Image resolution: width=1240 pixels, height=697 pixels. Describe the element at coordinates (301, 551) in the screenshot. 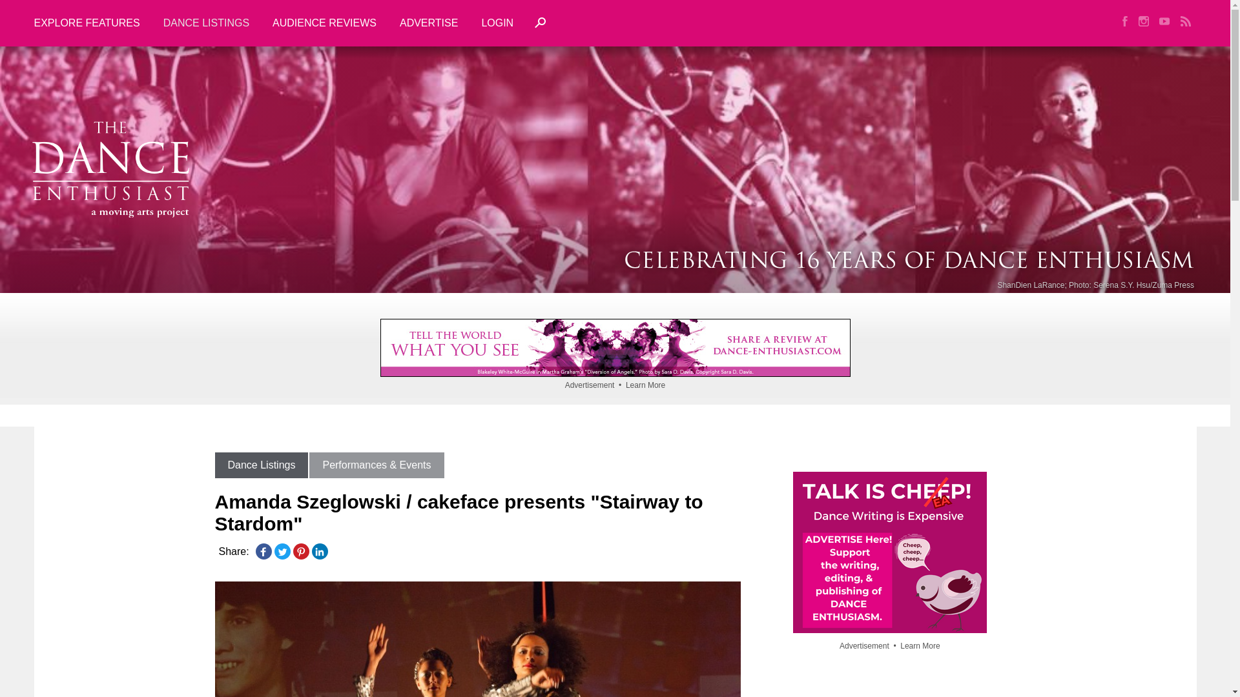

I see `Pinterest` at that location.